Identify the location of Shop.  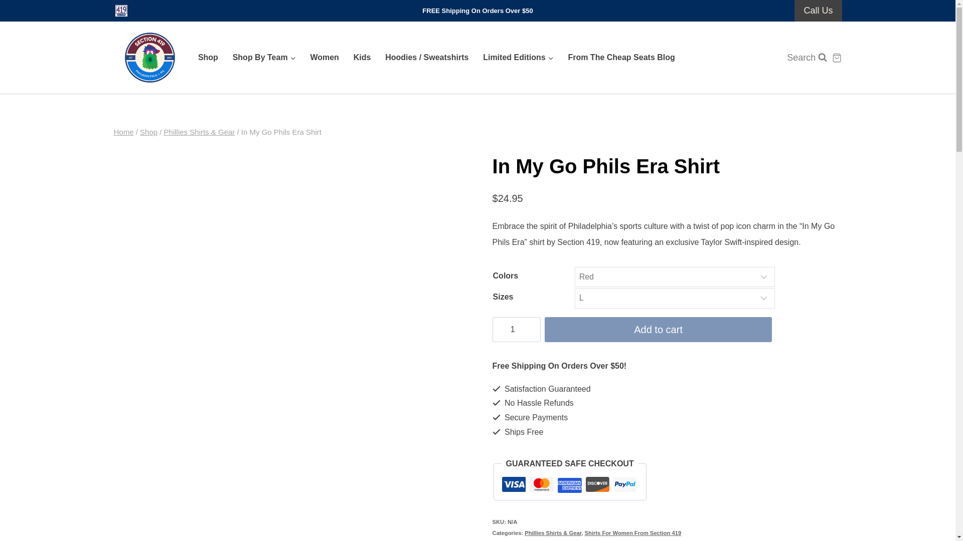
(208, 57).